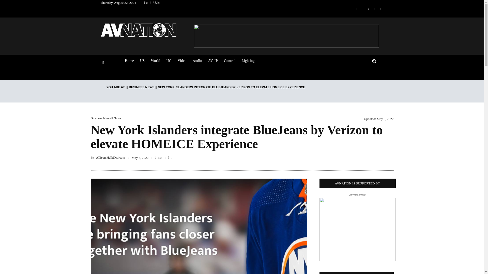 Image resolution: width=488 pixels, height=274 pixels. What do you see at coordinates (369, 9) in the screenshot?
I see `Linkedin` at bounding box center [369, 9].